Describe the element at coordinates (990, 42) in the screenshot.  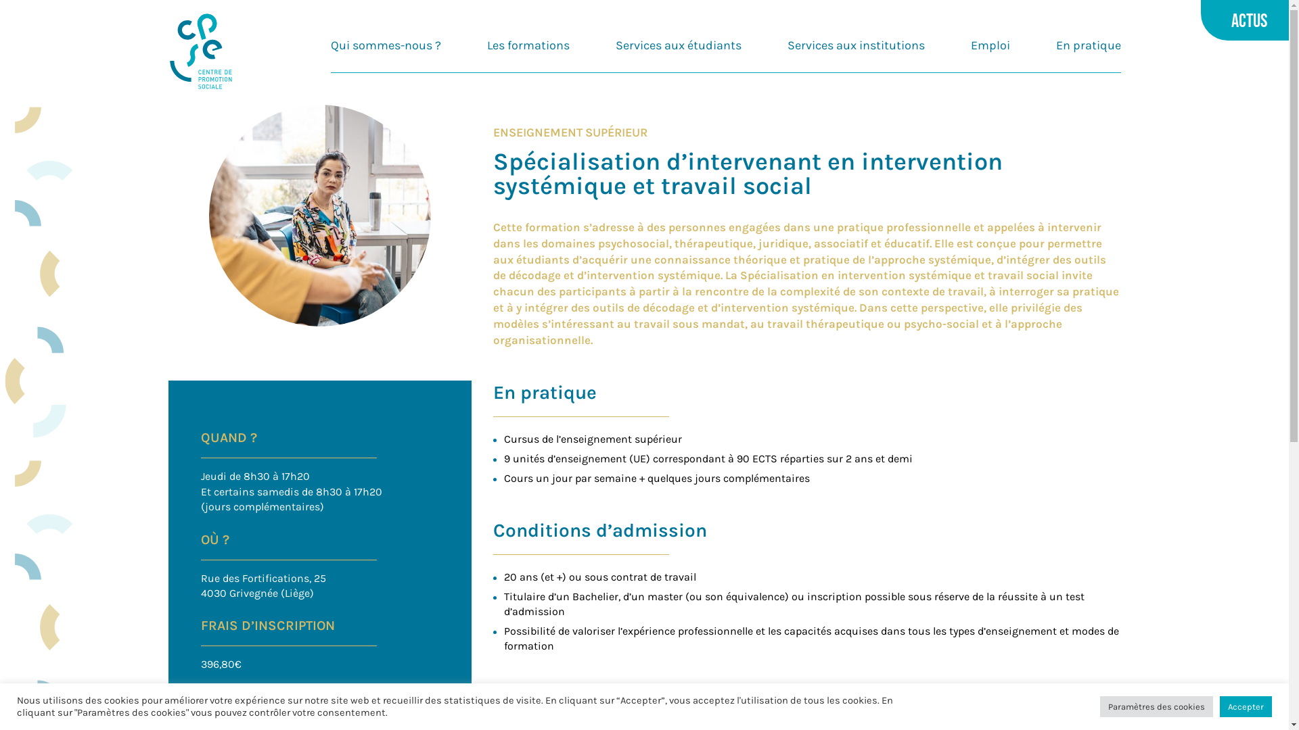
I see `Emploi` at that location.